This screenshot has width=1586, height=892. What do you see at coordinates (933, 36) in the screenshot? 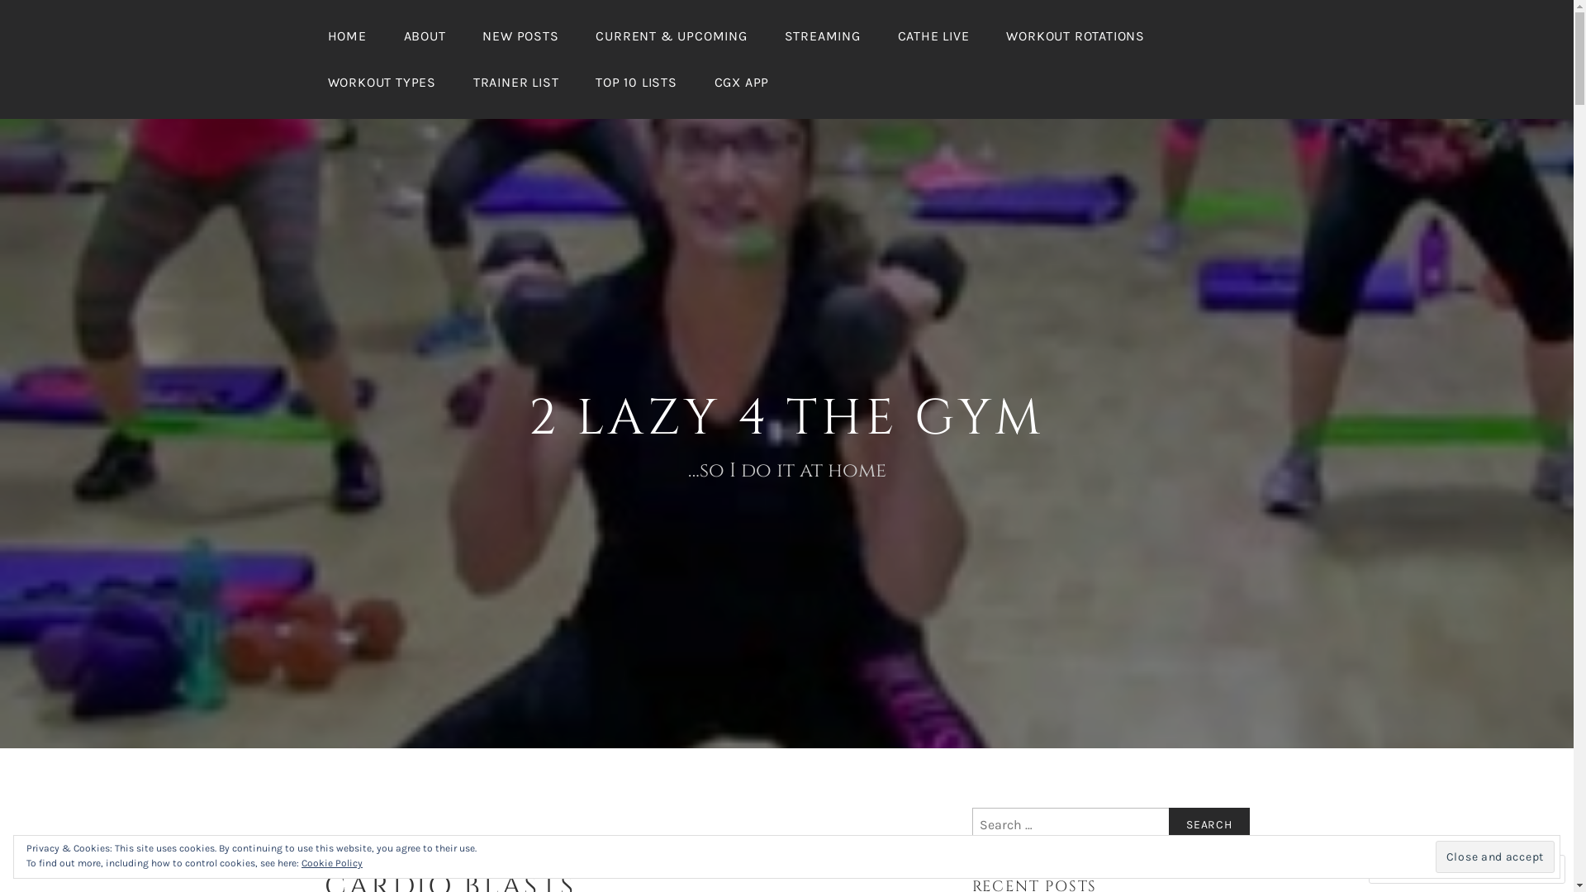
I see `CATHE LIVE` at bounding box center [933, 36].